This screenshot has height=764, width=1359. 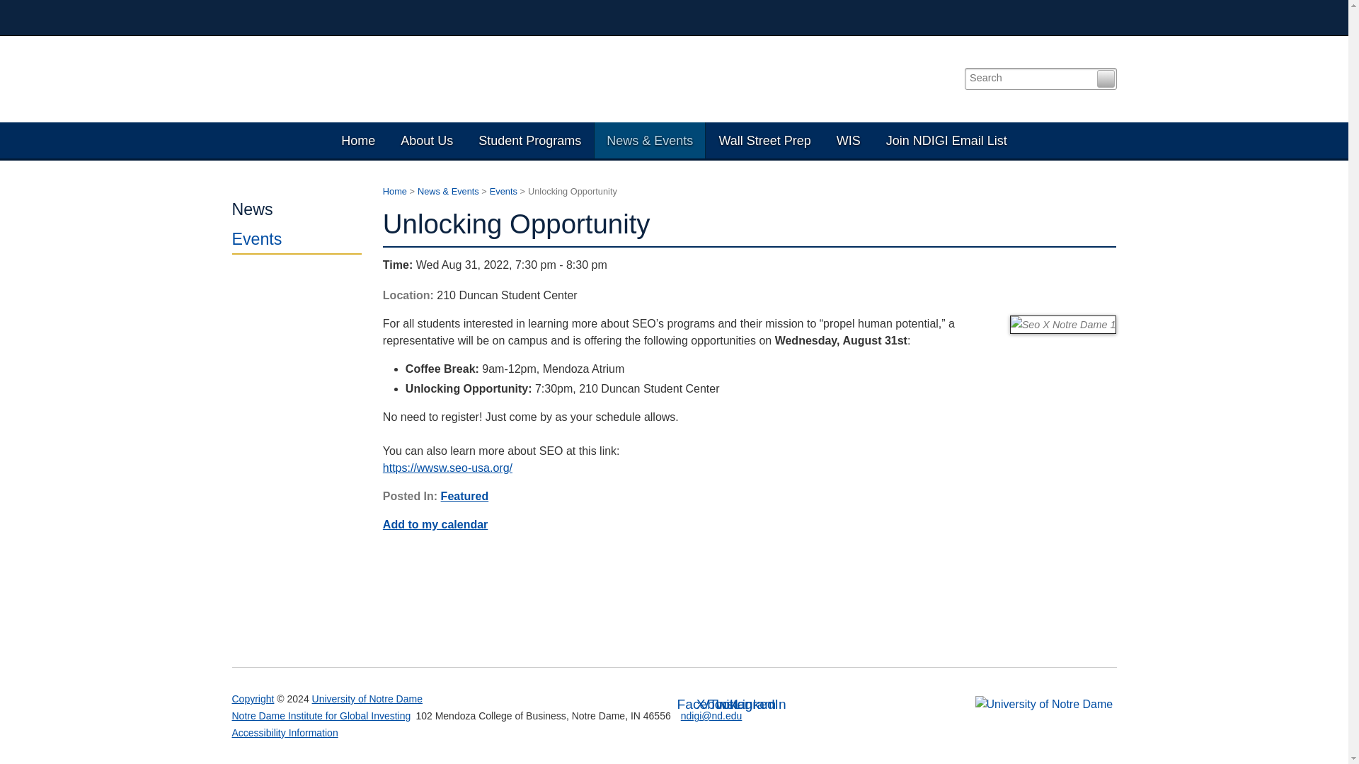 What do you see at coordinates (529, 140) in the screenshot?
I see `Student Programs` at bounding box center [529, 140].